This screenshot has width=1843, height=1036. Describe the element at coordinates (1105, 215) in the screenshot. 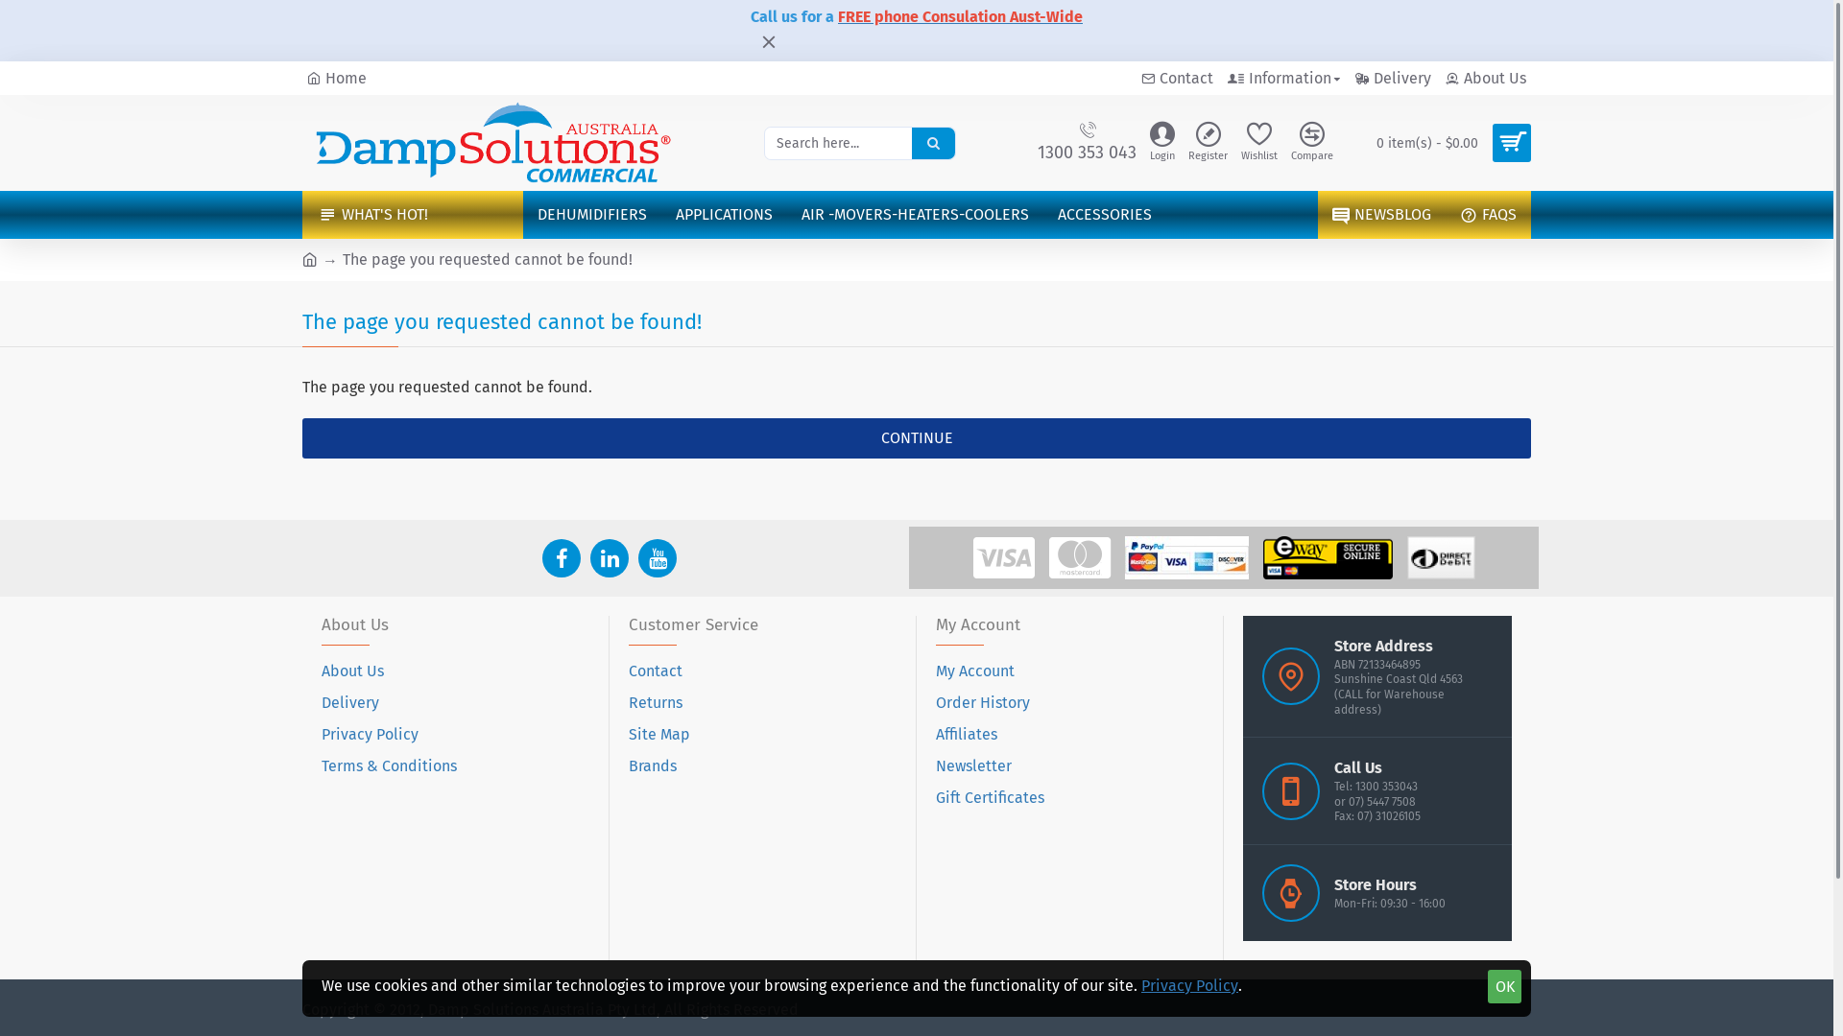

I see `ACCESSORIES` at that location.